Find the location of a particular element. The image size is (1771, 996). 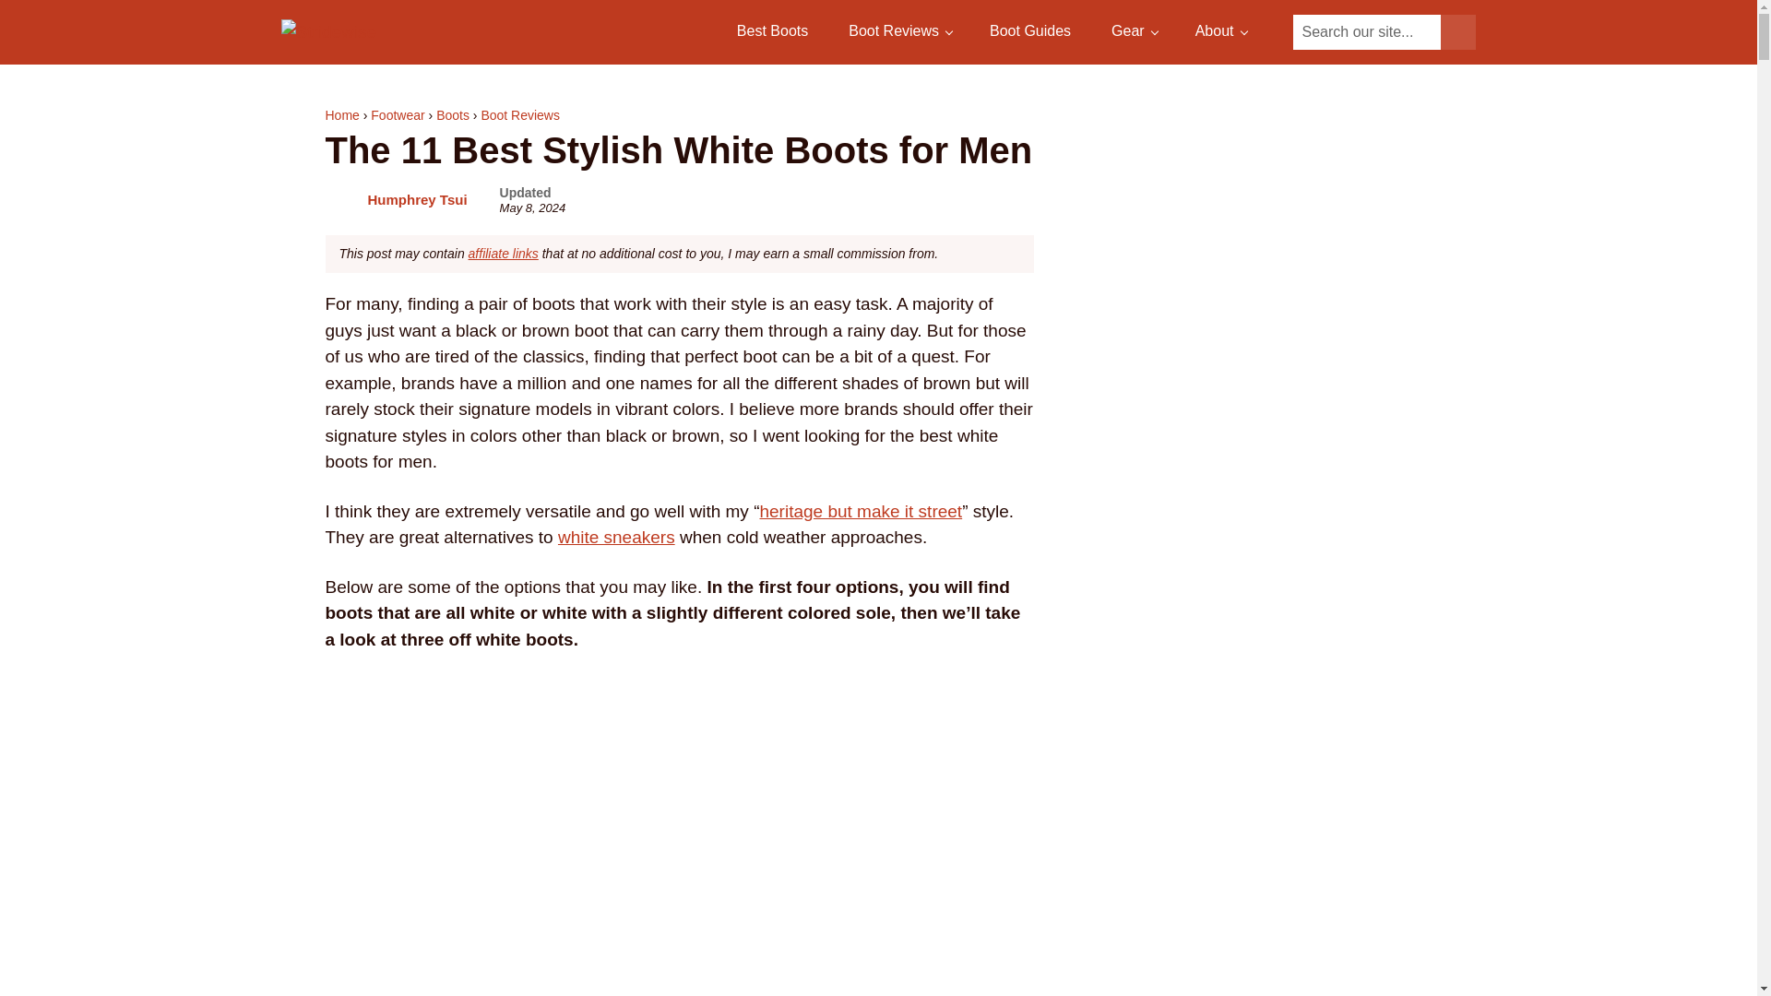

Boot Reviews is located at coordinates (898, 31).